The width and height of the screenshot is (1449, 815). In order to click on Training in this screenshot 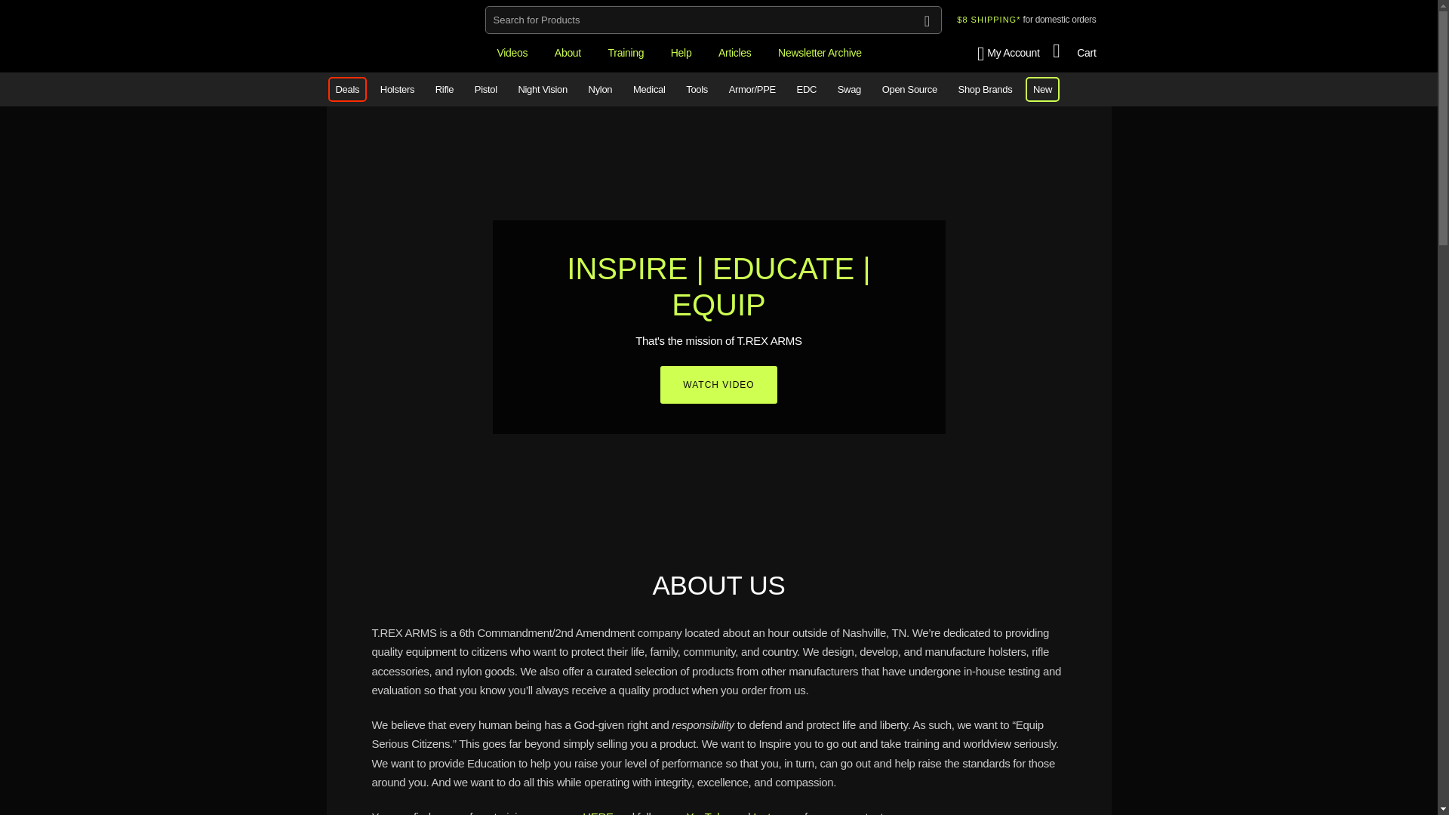, I will do `click(626, 53)`.